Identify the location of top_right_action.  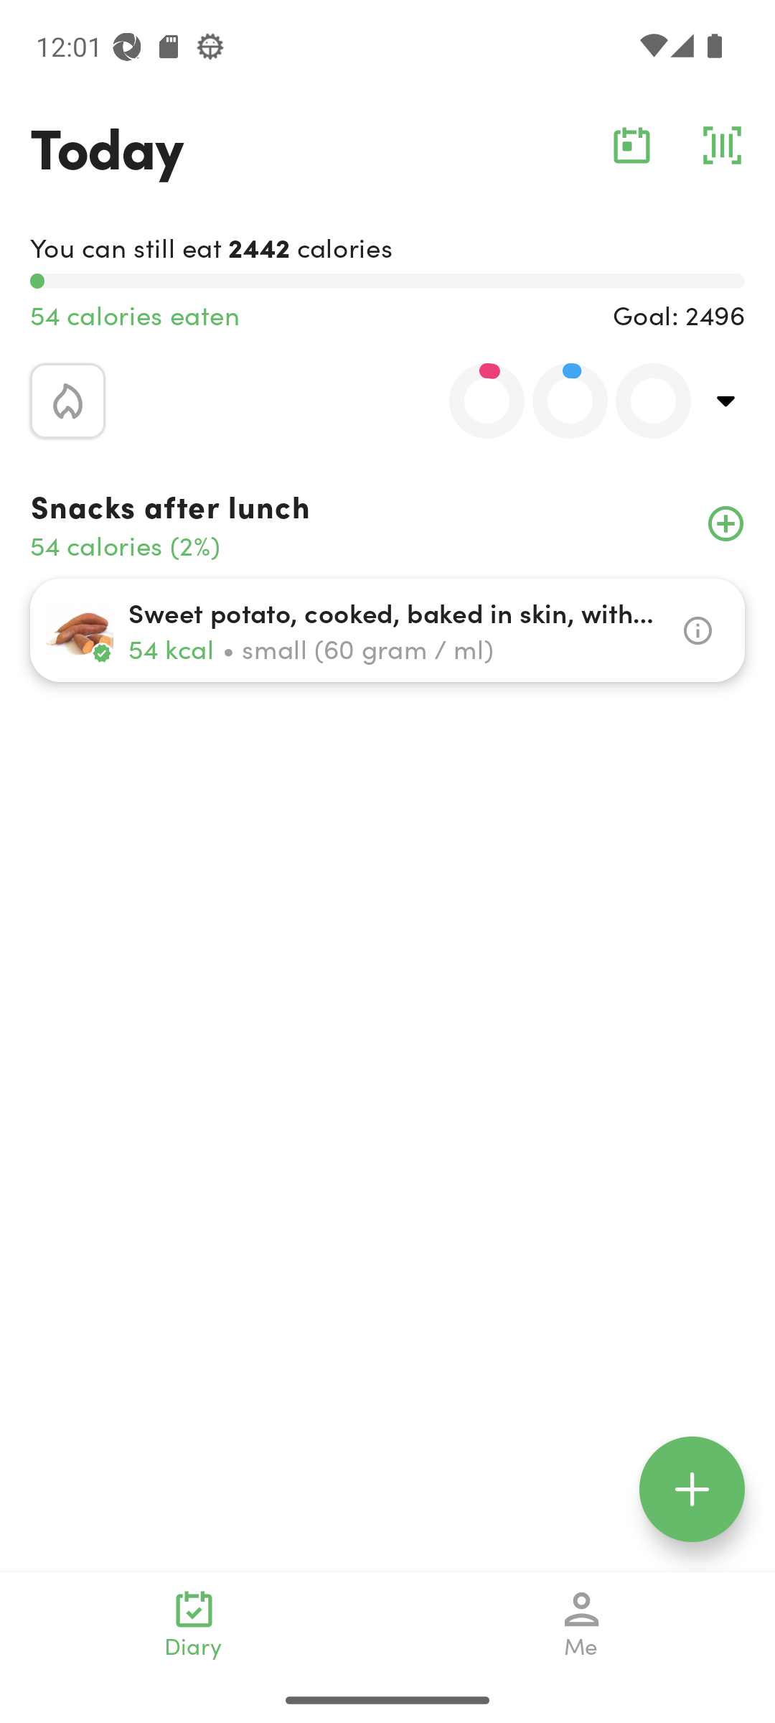
(726, 401).